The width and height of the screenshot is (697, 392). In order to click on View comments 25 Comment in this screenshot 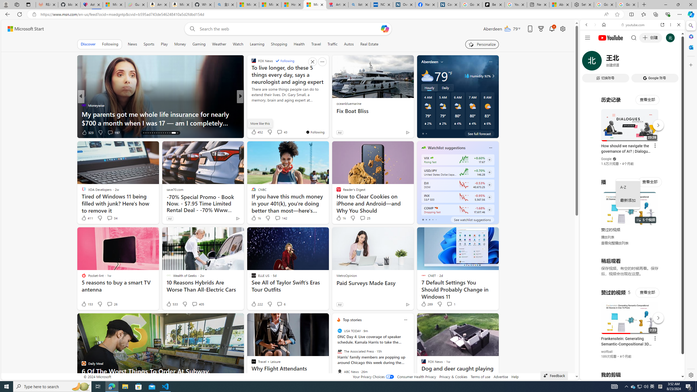, I will do `click(365, 218)`.